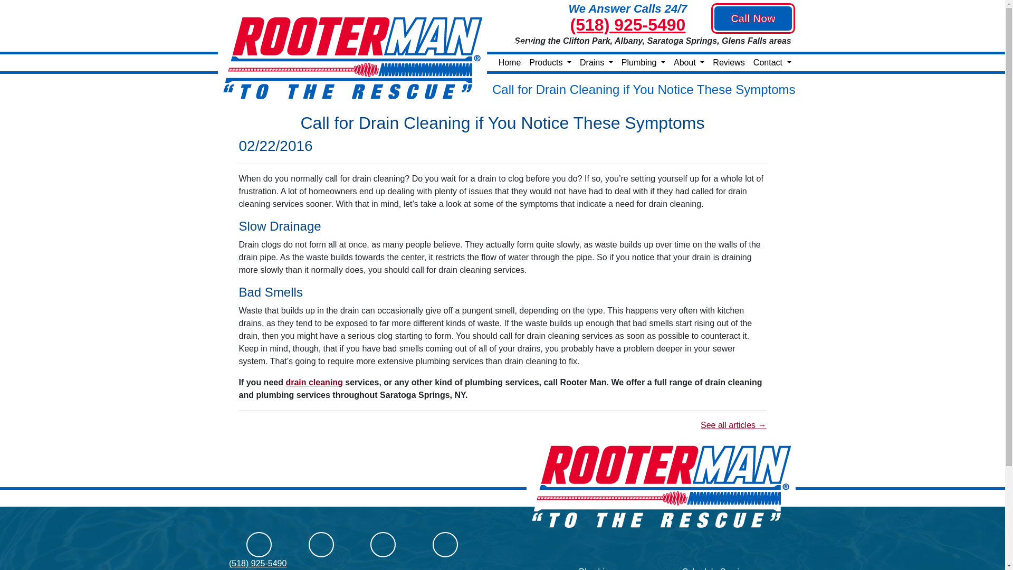  I want to click on Home, so click(510, 62).